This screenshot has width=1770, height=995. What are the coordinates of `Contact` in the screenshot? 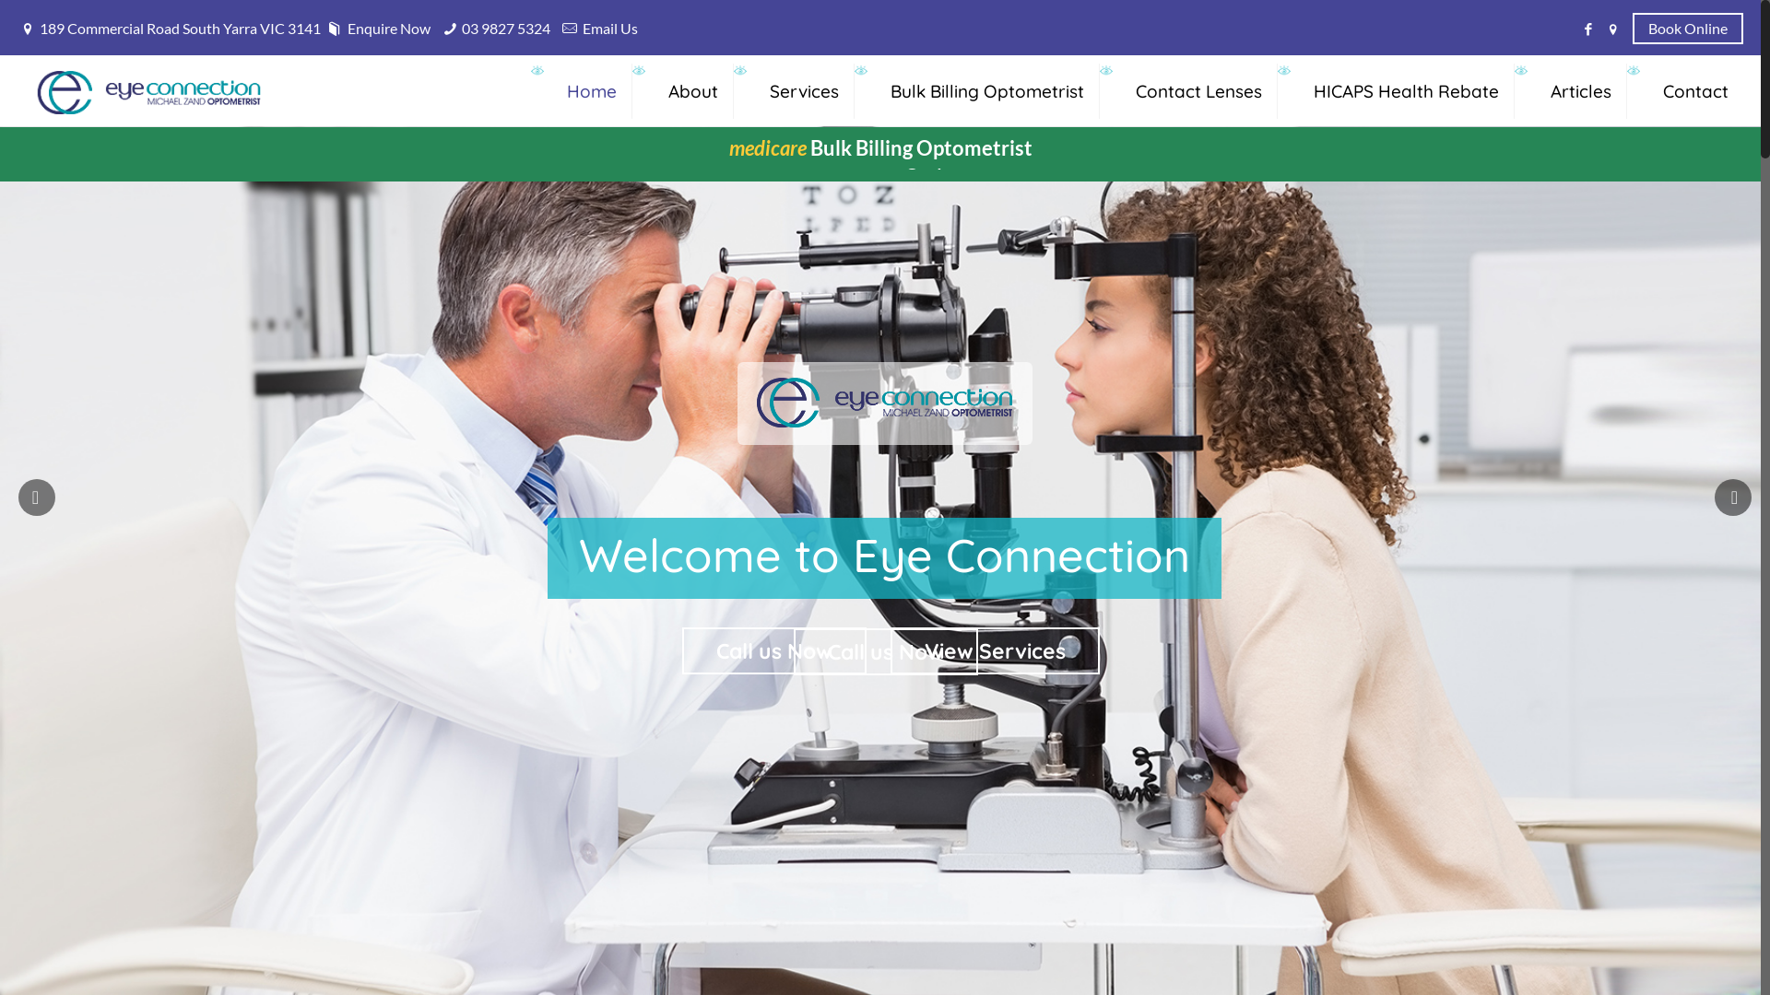 It's located at (1696, 90).